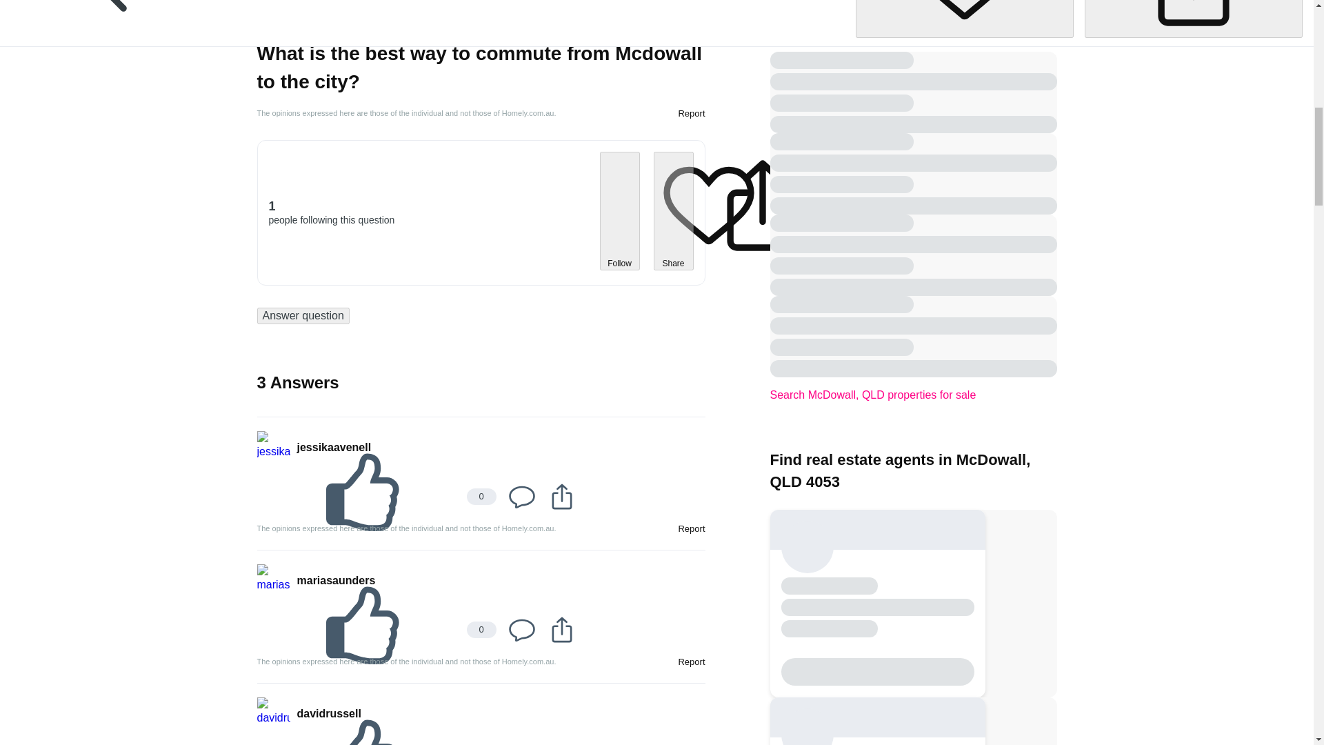 This screenshot has width=1324, height=745. Describe the element at coordinates (303, 316) in the screenshot. I see `Answer question` at that location.